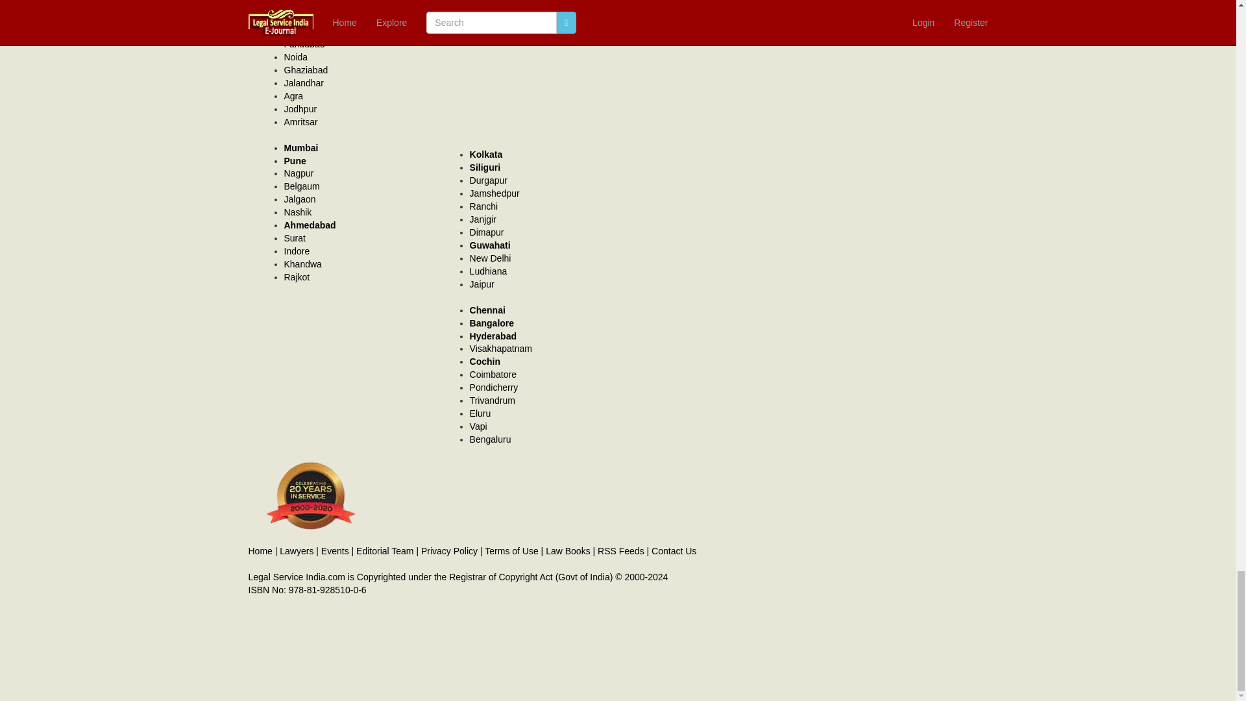 Image resolution: width=1246 pixels, height=701 pixels. Describe the element at coordinates (304, 83) in the screenshot. I see `Jalandhar` at that location.